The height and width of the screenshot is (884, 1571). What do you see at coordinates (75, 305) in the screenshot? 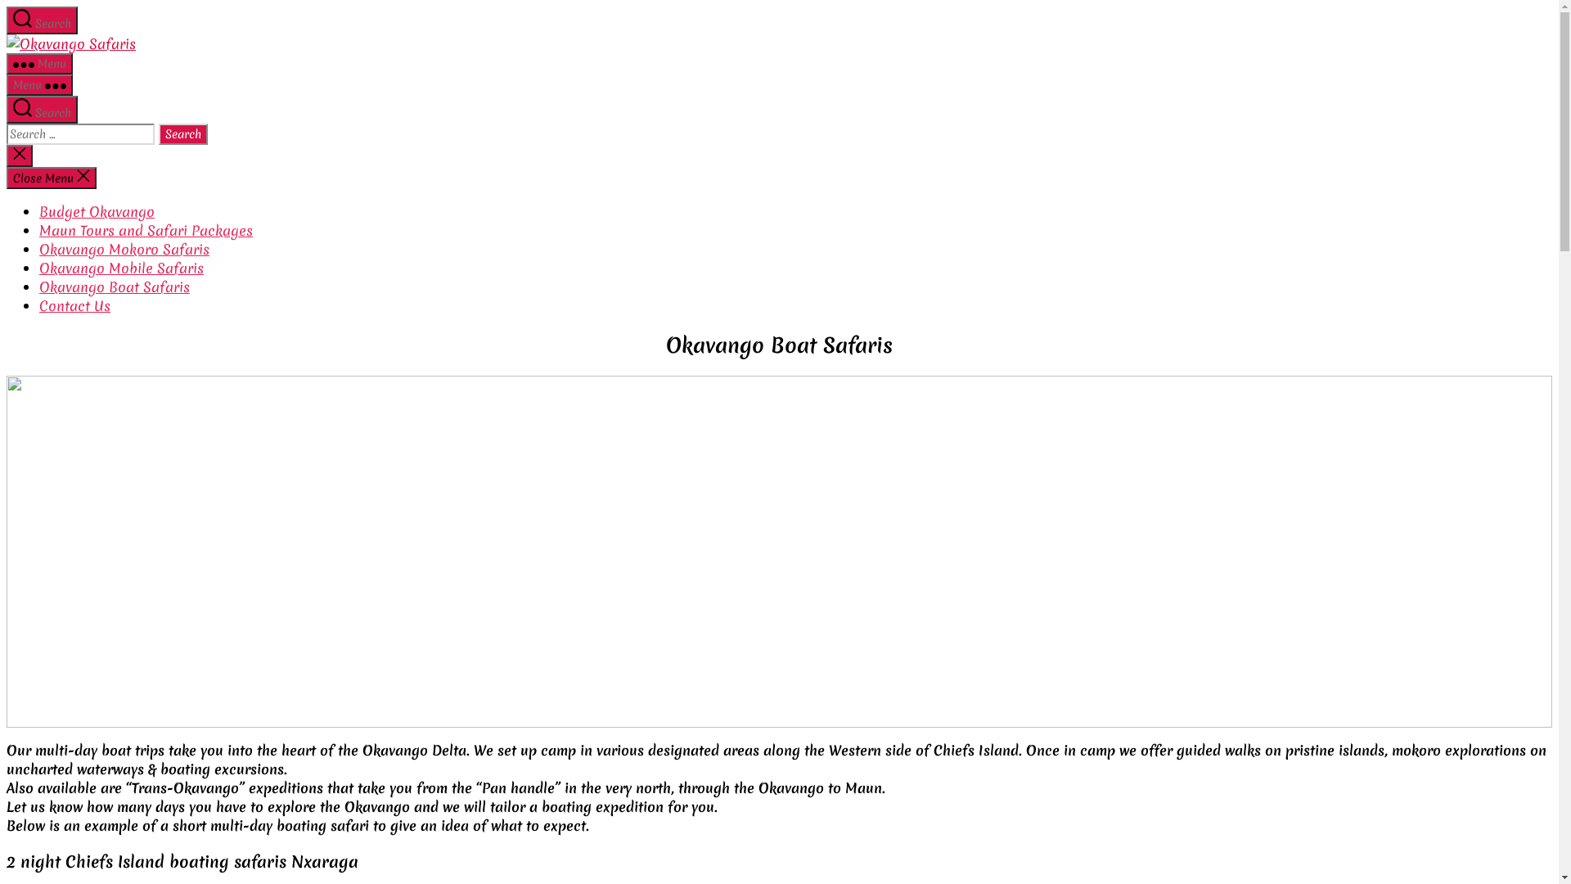
I see `Contact Us` at bounding box center [75, 305].